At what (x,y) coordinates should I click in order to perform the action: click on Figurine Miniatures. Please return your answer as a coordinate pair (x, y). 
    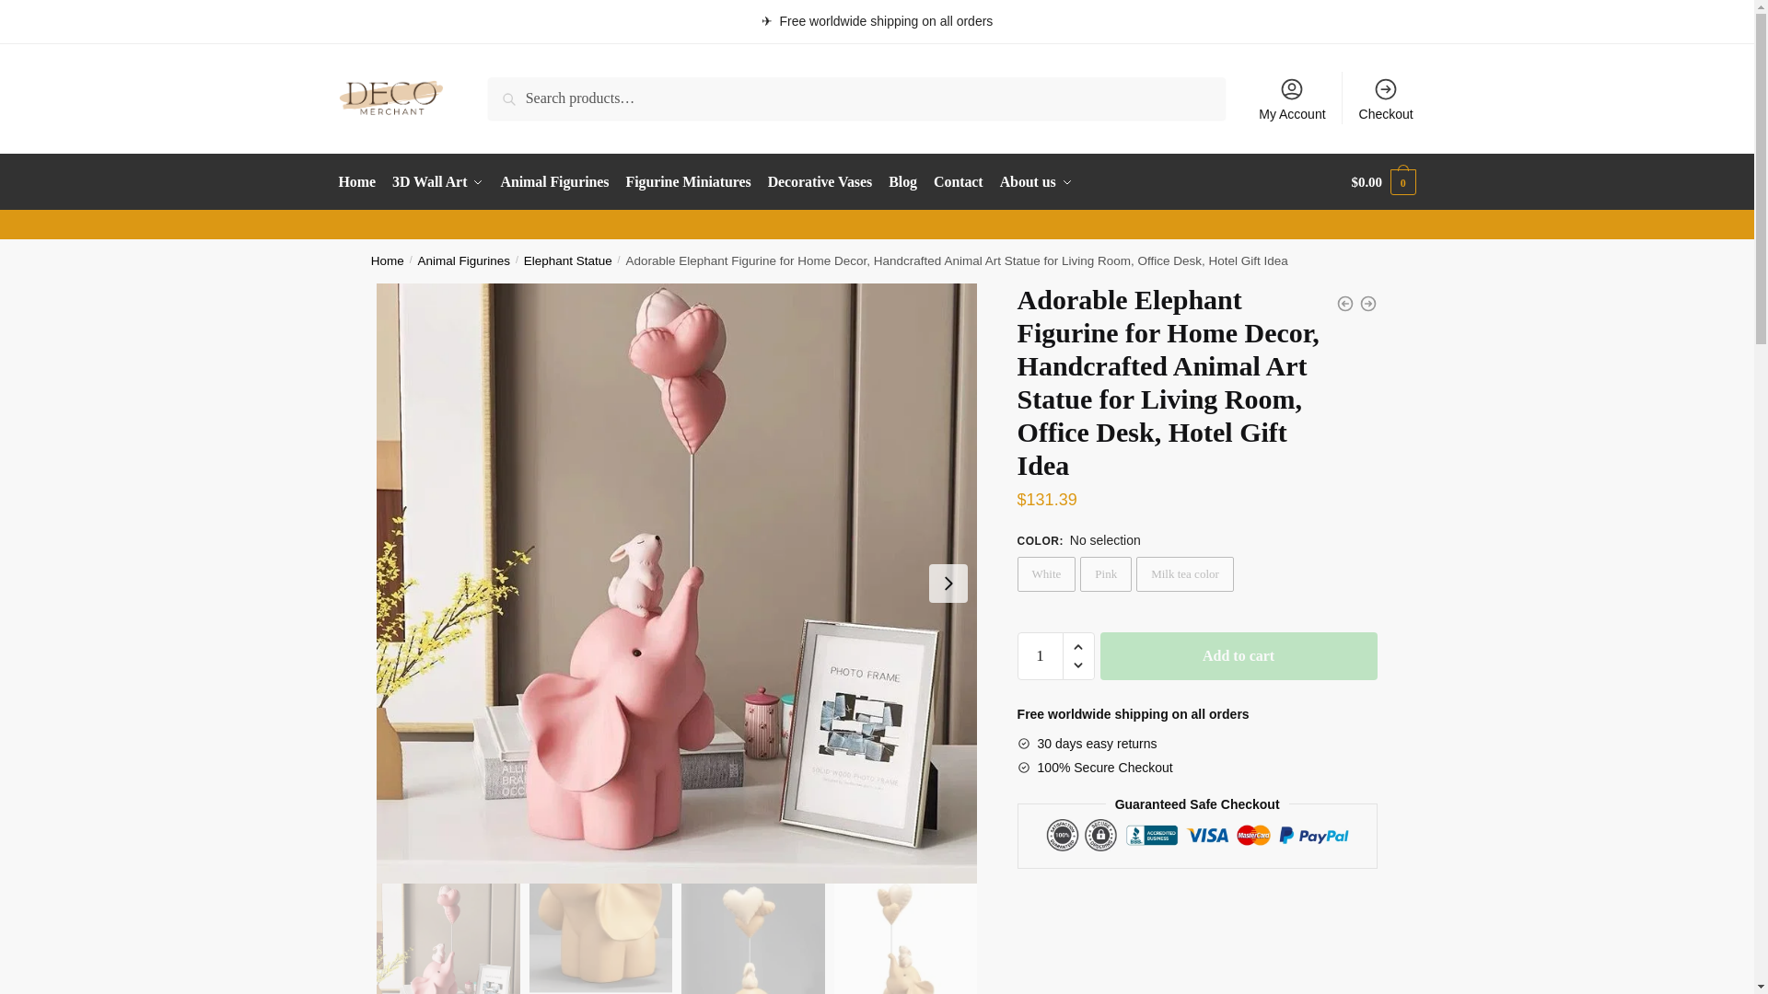
    Looking at the image, I should click on (689, 182).